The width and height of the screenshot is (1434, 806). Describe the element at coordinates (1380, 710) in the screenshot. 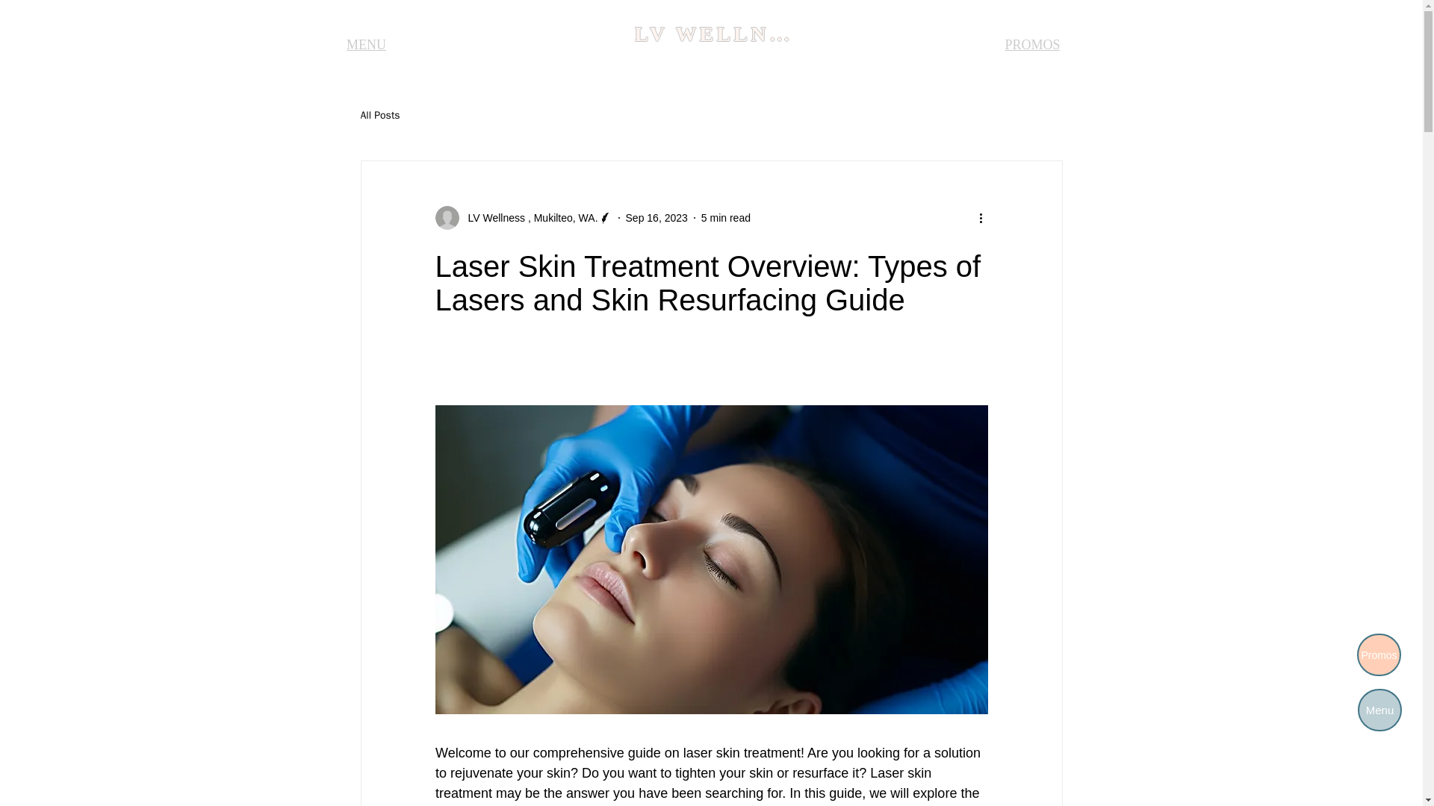

I see `Menu` at that location.